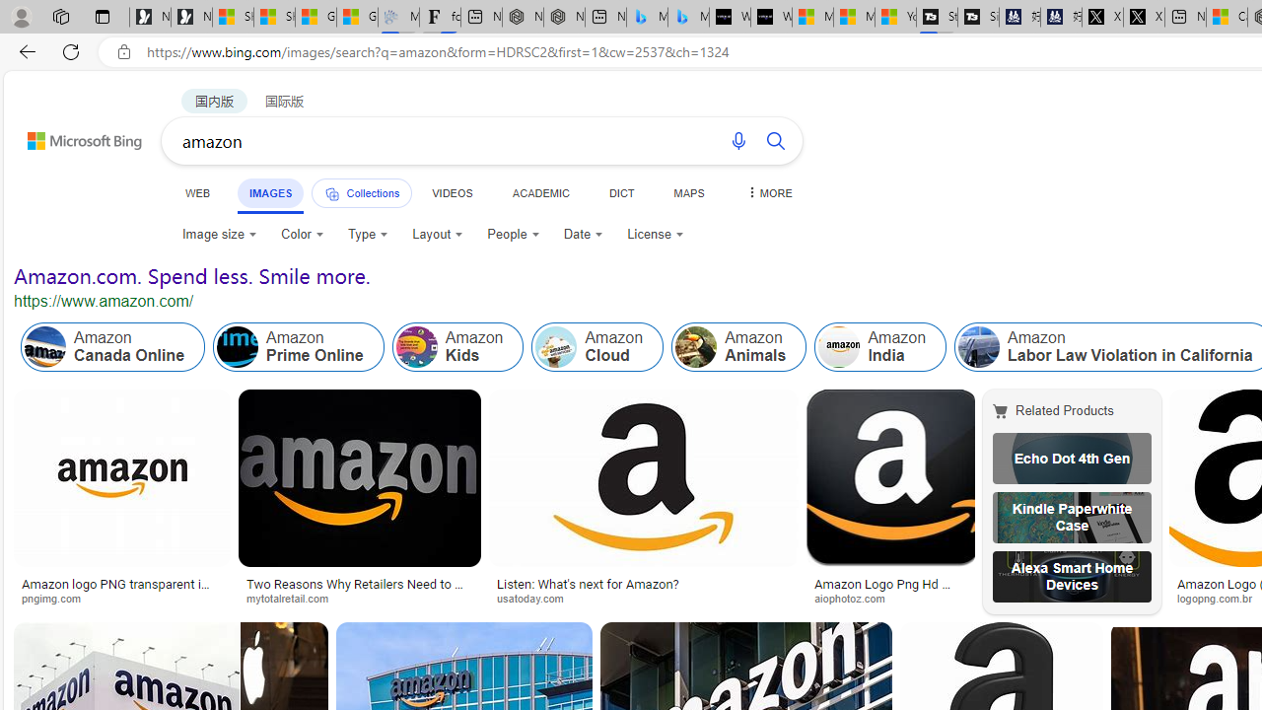 The width and height of the screenshot is (1262, 710). I want to click on License, so click(656, 235).